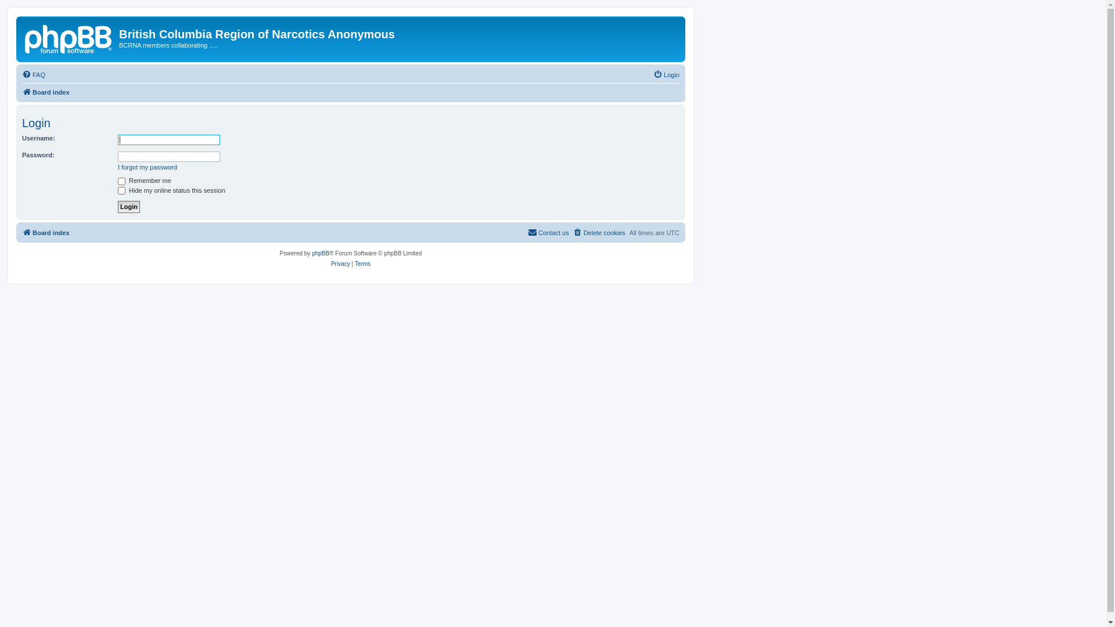 Image resolution: width=1115 pixels, height=627 pixels. What do you see at coordinates (667, 75) in the screenshot?
I see `Login` at bounding box center [667, 75].